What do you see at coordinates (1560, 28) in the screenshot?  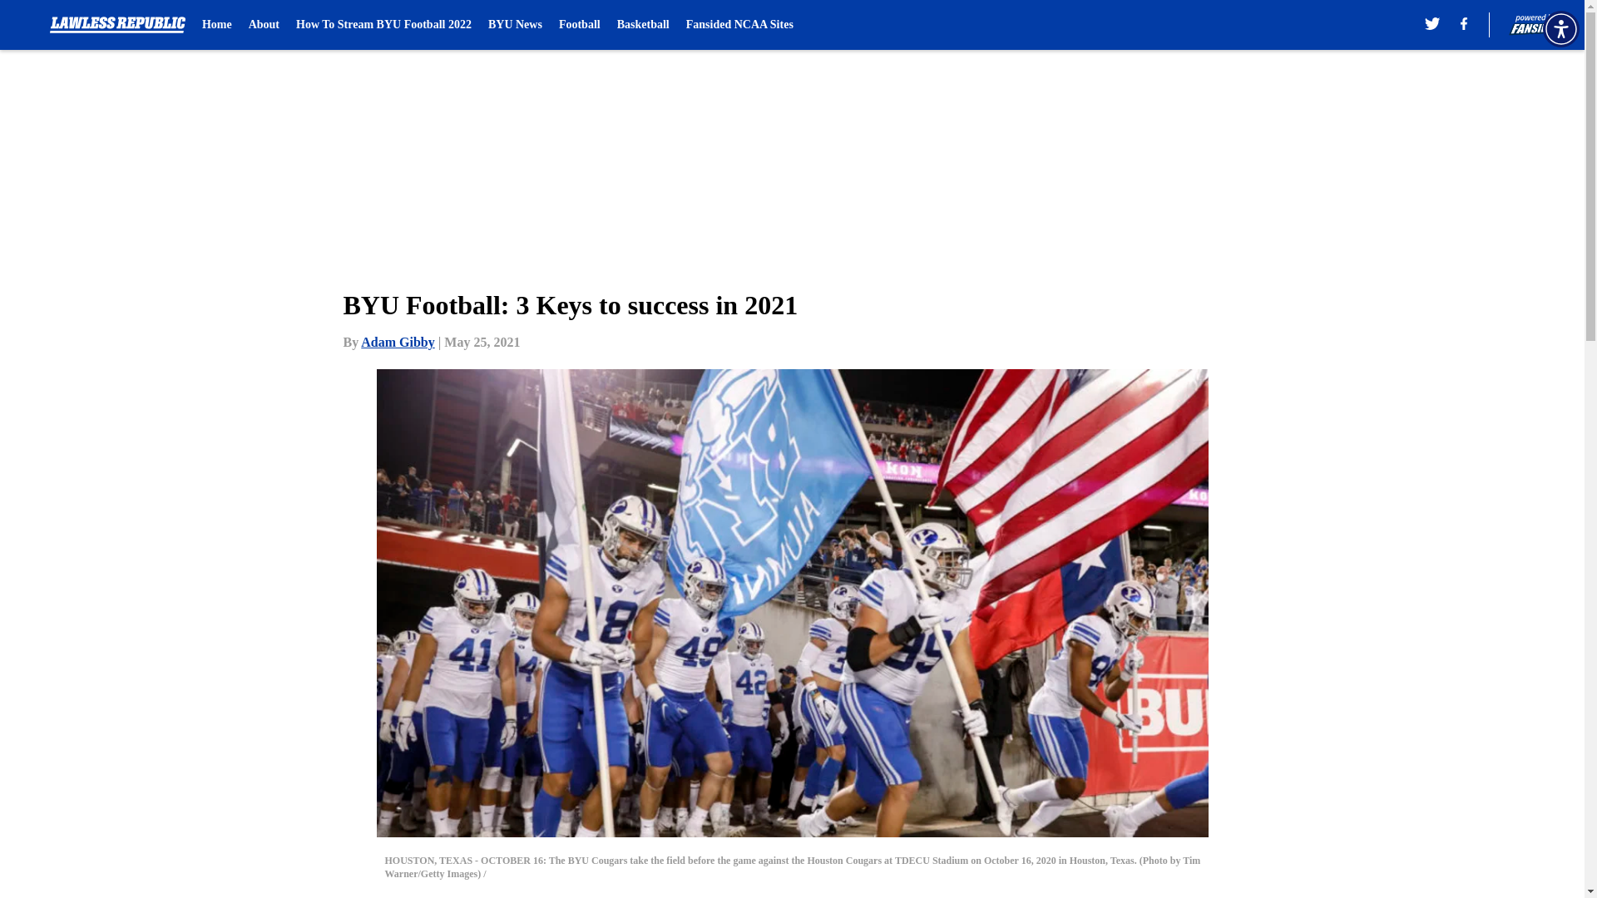 I see `Accessibility Menu` at bounding box center [1560, 28].